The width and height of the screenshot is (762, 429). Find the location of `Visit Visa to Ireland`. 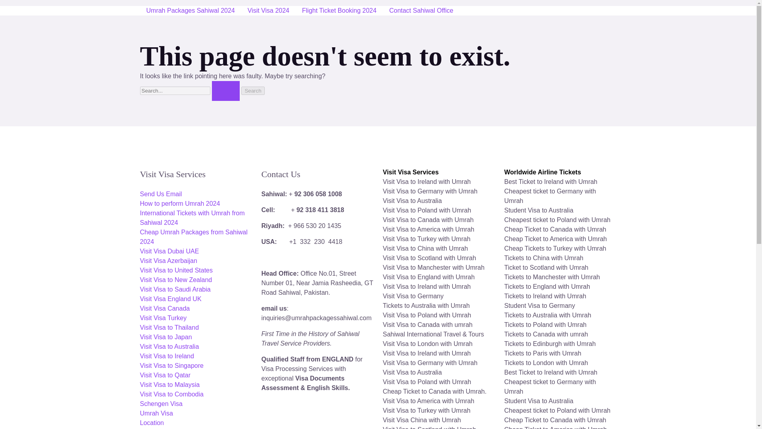

Visit Visa to Ireland is located at coordinates (166, 356).